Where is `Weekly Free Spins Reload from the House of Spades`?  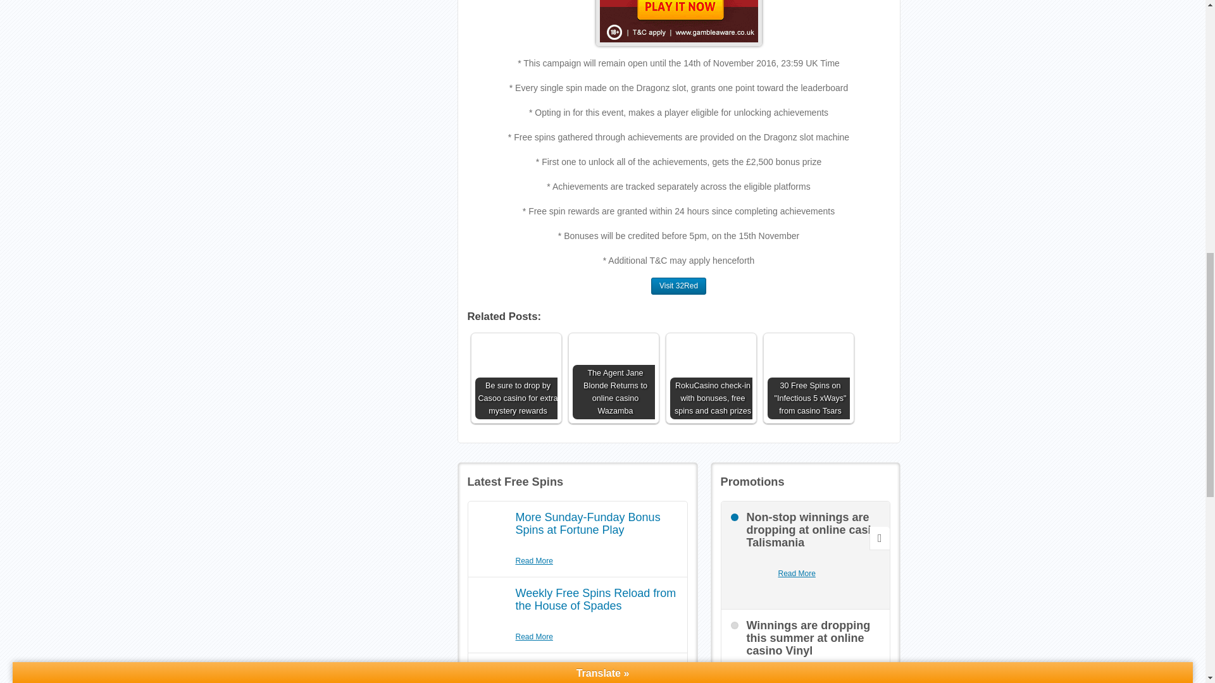
Weekly Free Spins Reload from the House of Spades is located at coordinates (595, 599).